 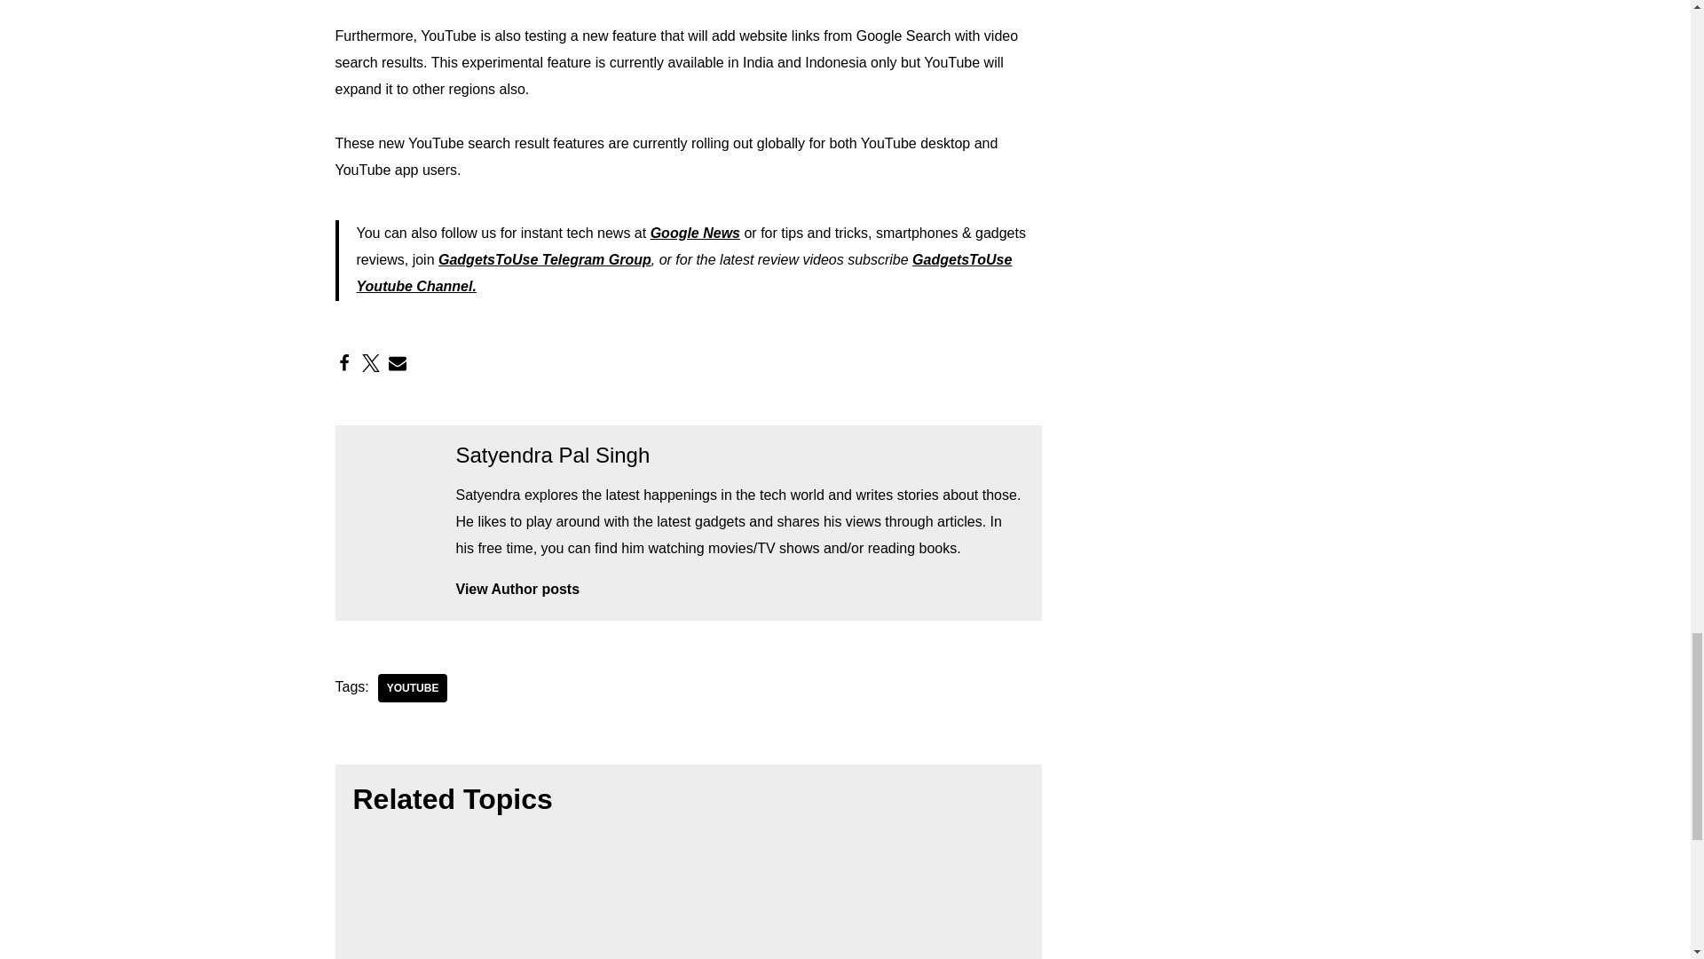 I want to click on Email, so click(x=398, y=362).